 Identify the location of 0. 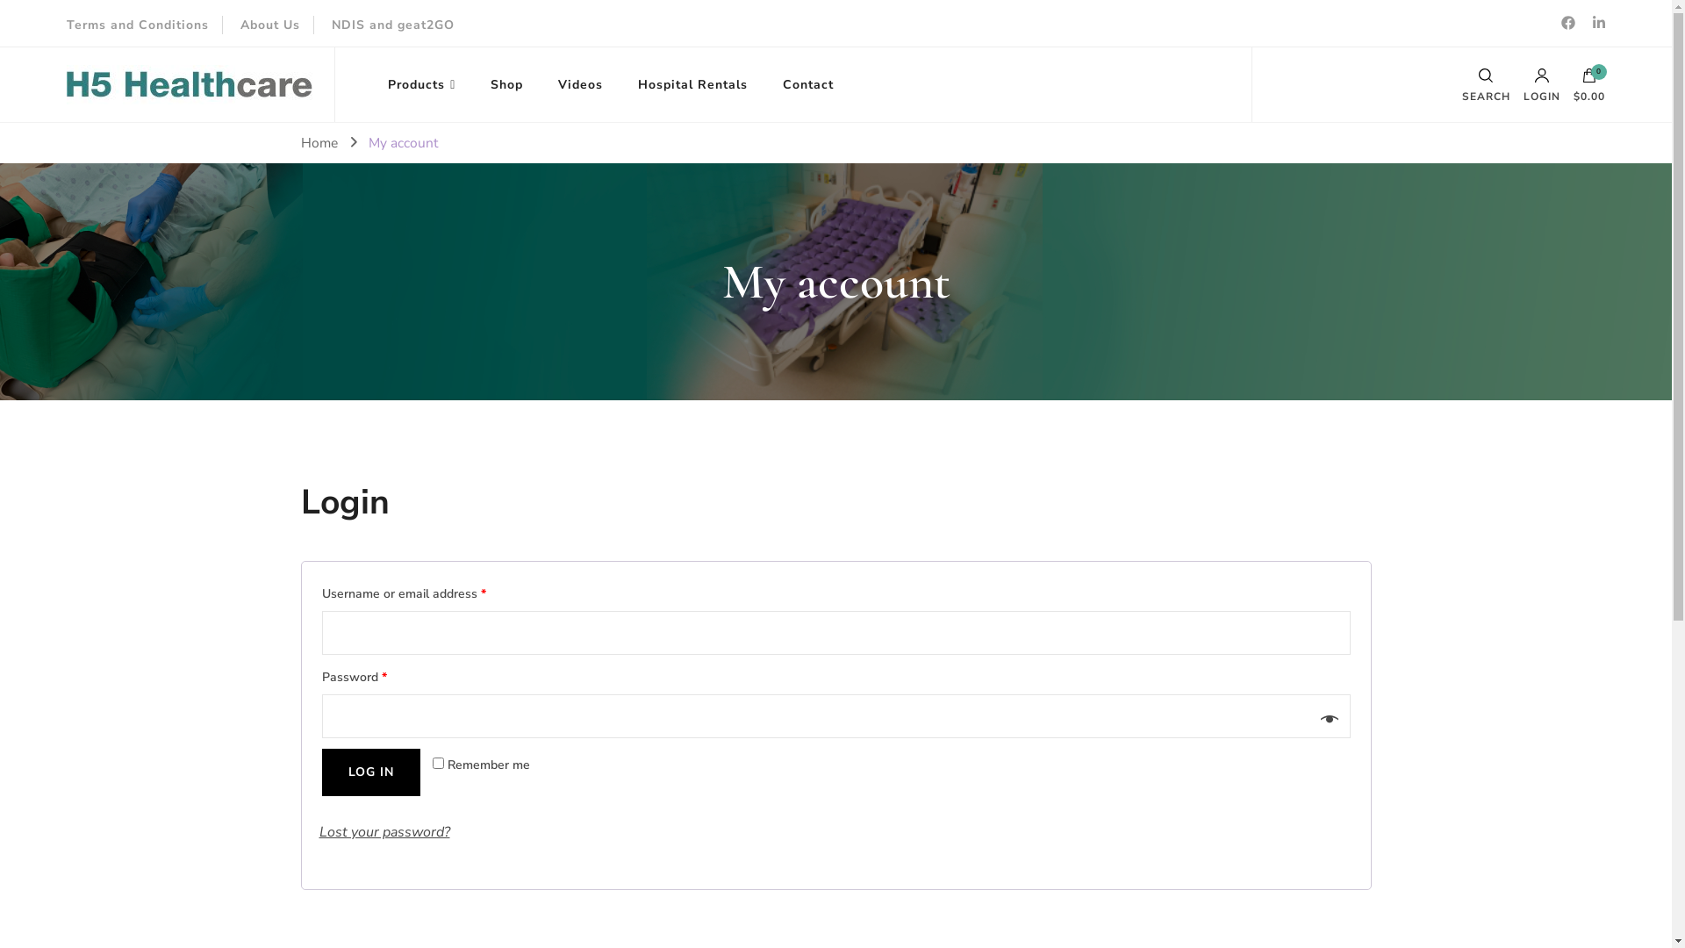
(1589, 79).